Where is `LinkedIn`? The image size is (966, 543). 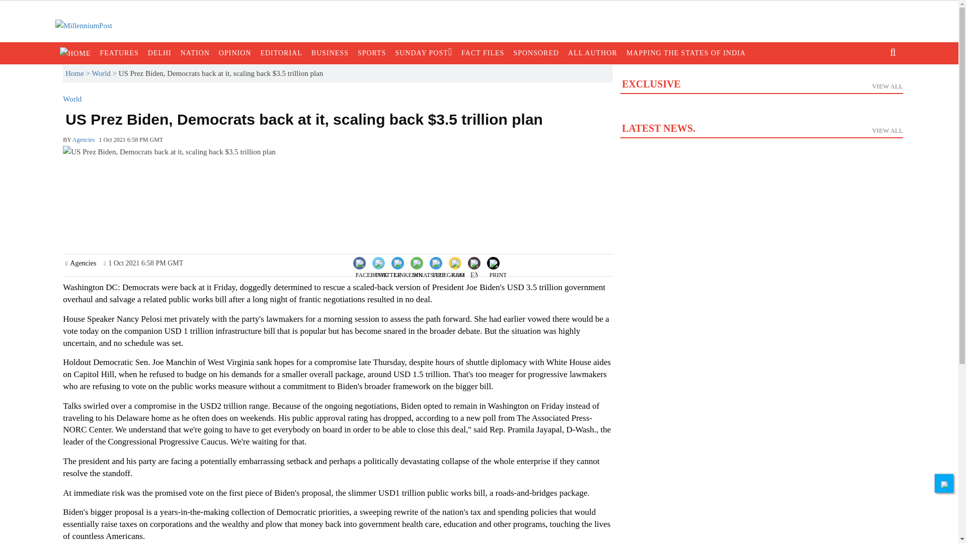
LinkedIn is located at coordinates (483, 53).